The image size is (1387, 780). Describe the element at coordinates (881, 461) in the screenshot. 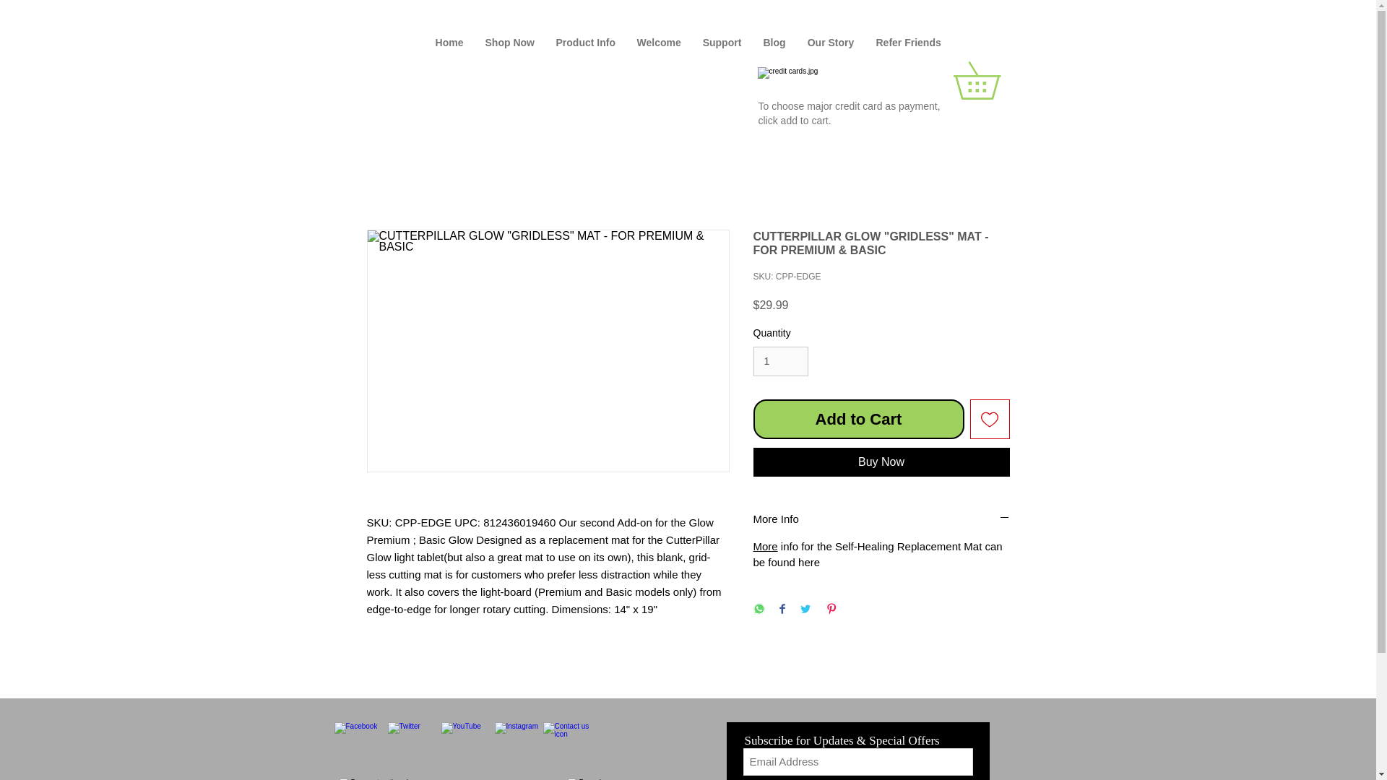

I see `Buy Now` at that location.